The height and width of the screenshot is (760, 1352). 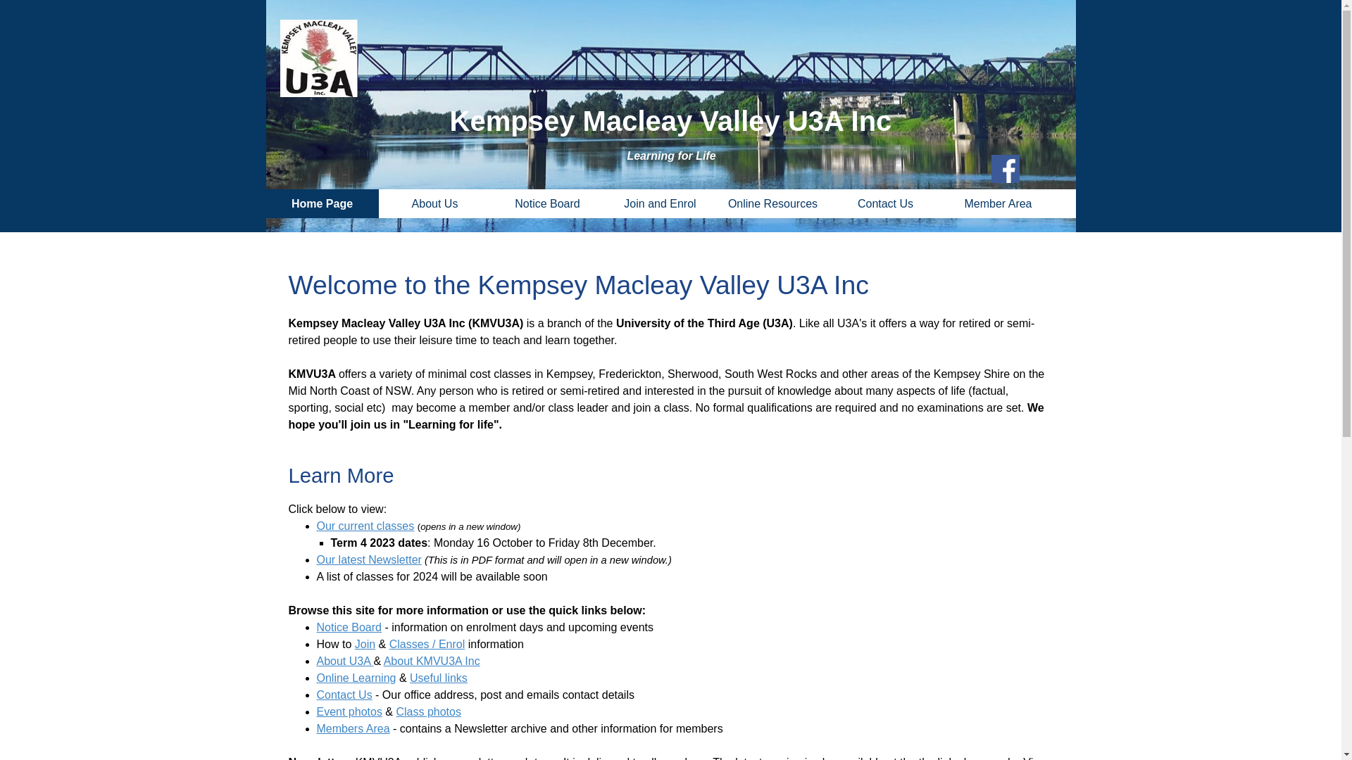 I want to click on Join, so click(x=365, y=645).